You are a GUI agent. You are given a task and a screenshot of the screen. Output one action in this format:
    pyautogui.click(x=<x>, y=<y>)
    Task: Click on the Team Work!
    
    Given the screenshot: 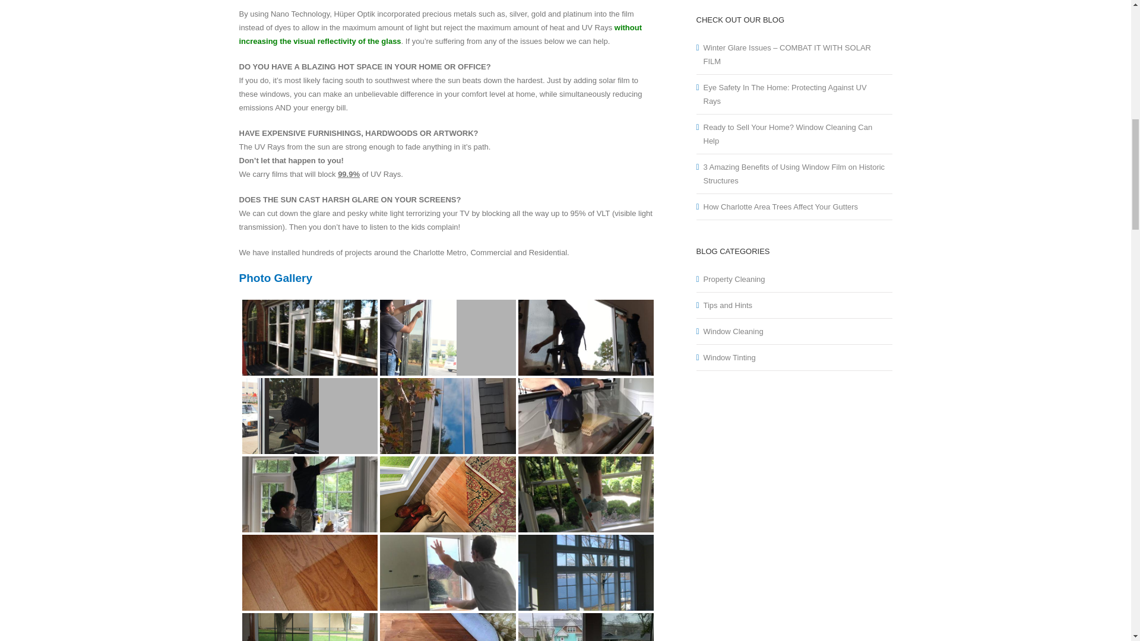 What is the action you would take?
    pyautogui.click(x=310, y=494)
    